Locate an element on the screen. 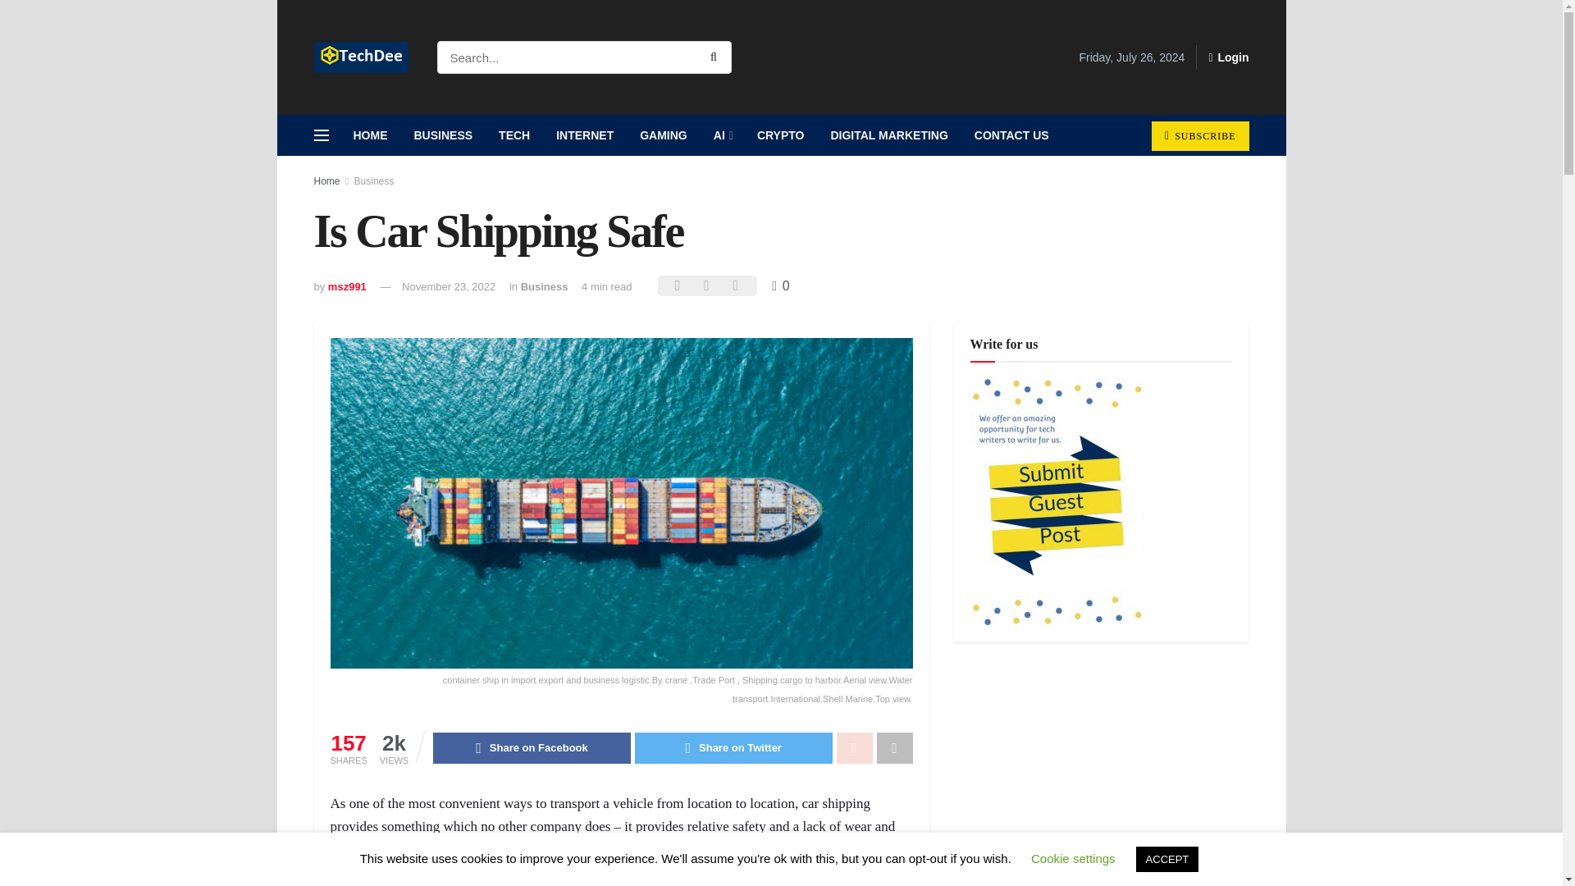 Image resolution: width=1575 pixels, height=886 pixels. November 23, 2022 is located at coordinates (448, 287).